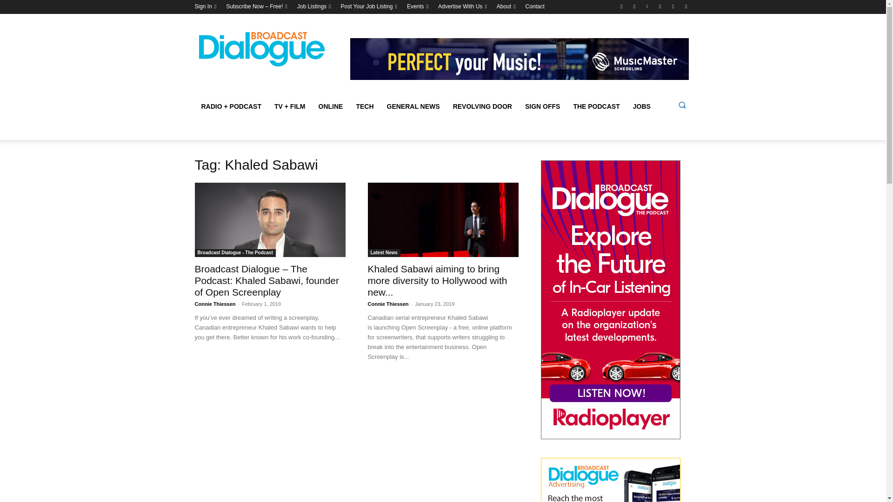  Describe the element at coordinates (483, 106) in the screenshot. I see `REVOLVING DOOR` at that location.